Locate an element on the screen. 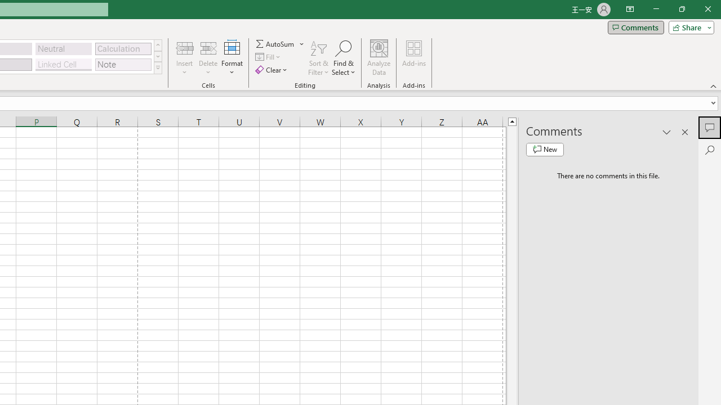  Sort & Filter is located at coordinates (319, 57).